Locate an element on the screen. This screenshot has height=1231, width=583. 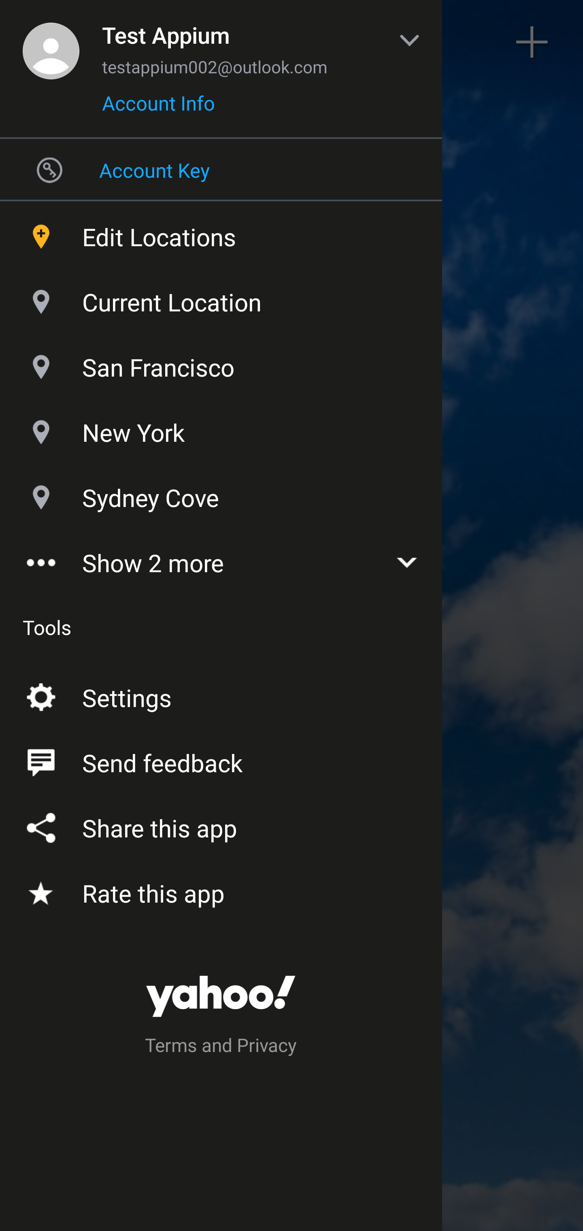
Terms and Privacy Terms and privacy button is located at coordinates (221, 1047).